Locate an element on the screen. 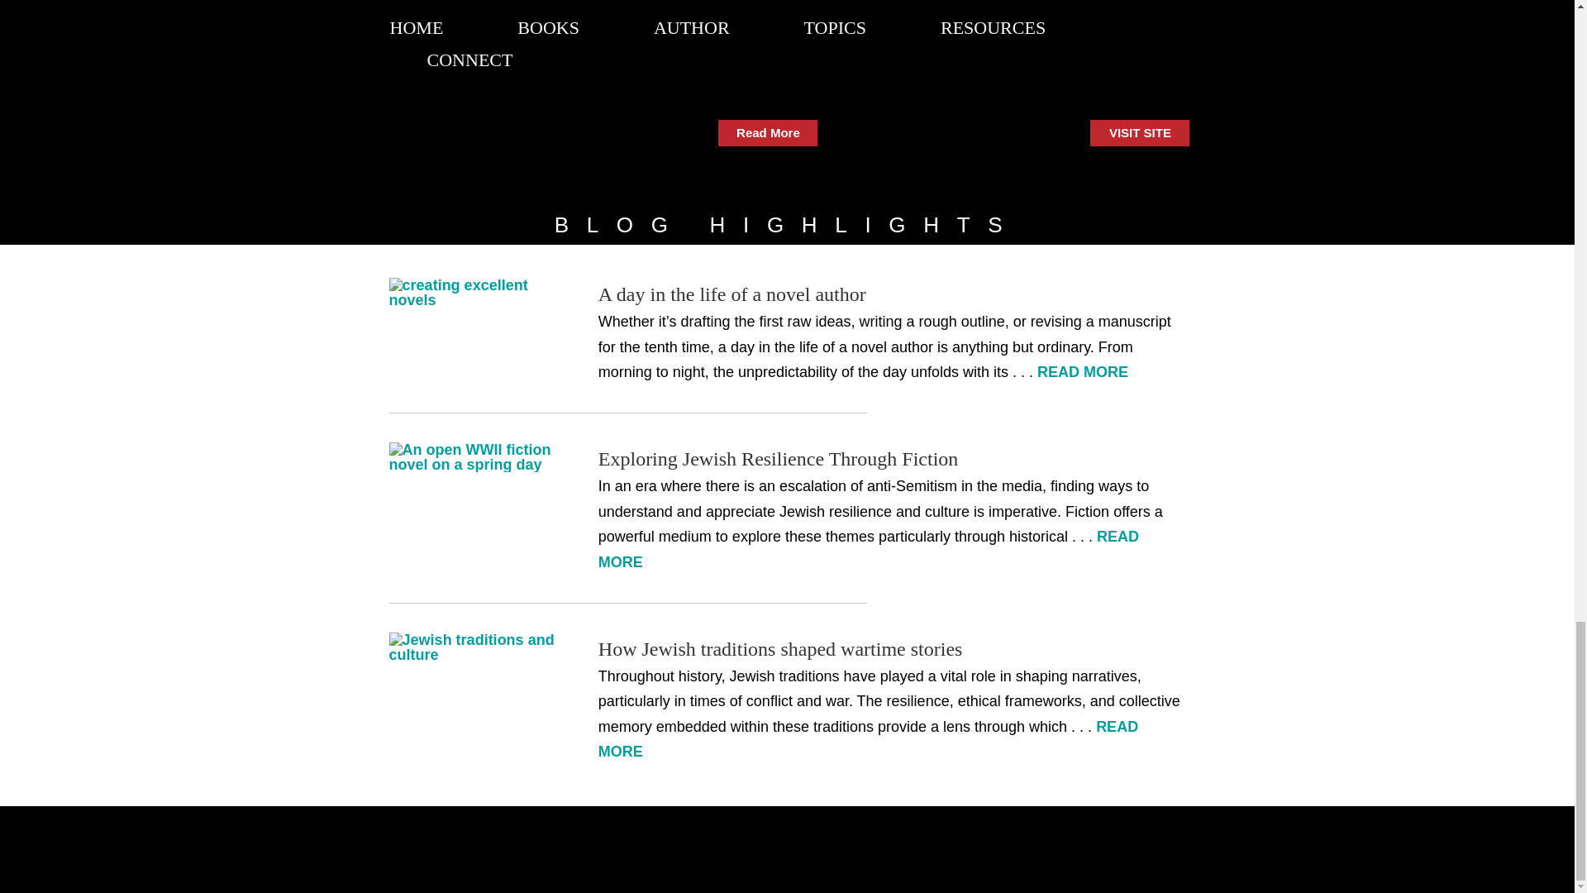  Read More is located at coordinates (767, 132).